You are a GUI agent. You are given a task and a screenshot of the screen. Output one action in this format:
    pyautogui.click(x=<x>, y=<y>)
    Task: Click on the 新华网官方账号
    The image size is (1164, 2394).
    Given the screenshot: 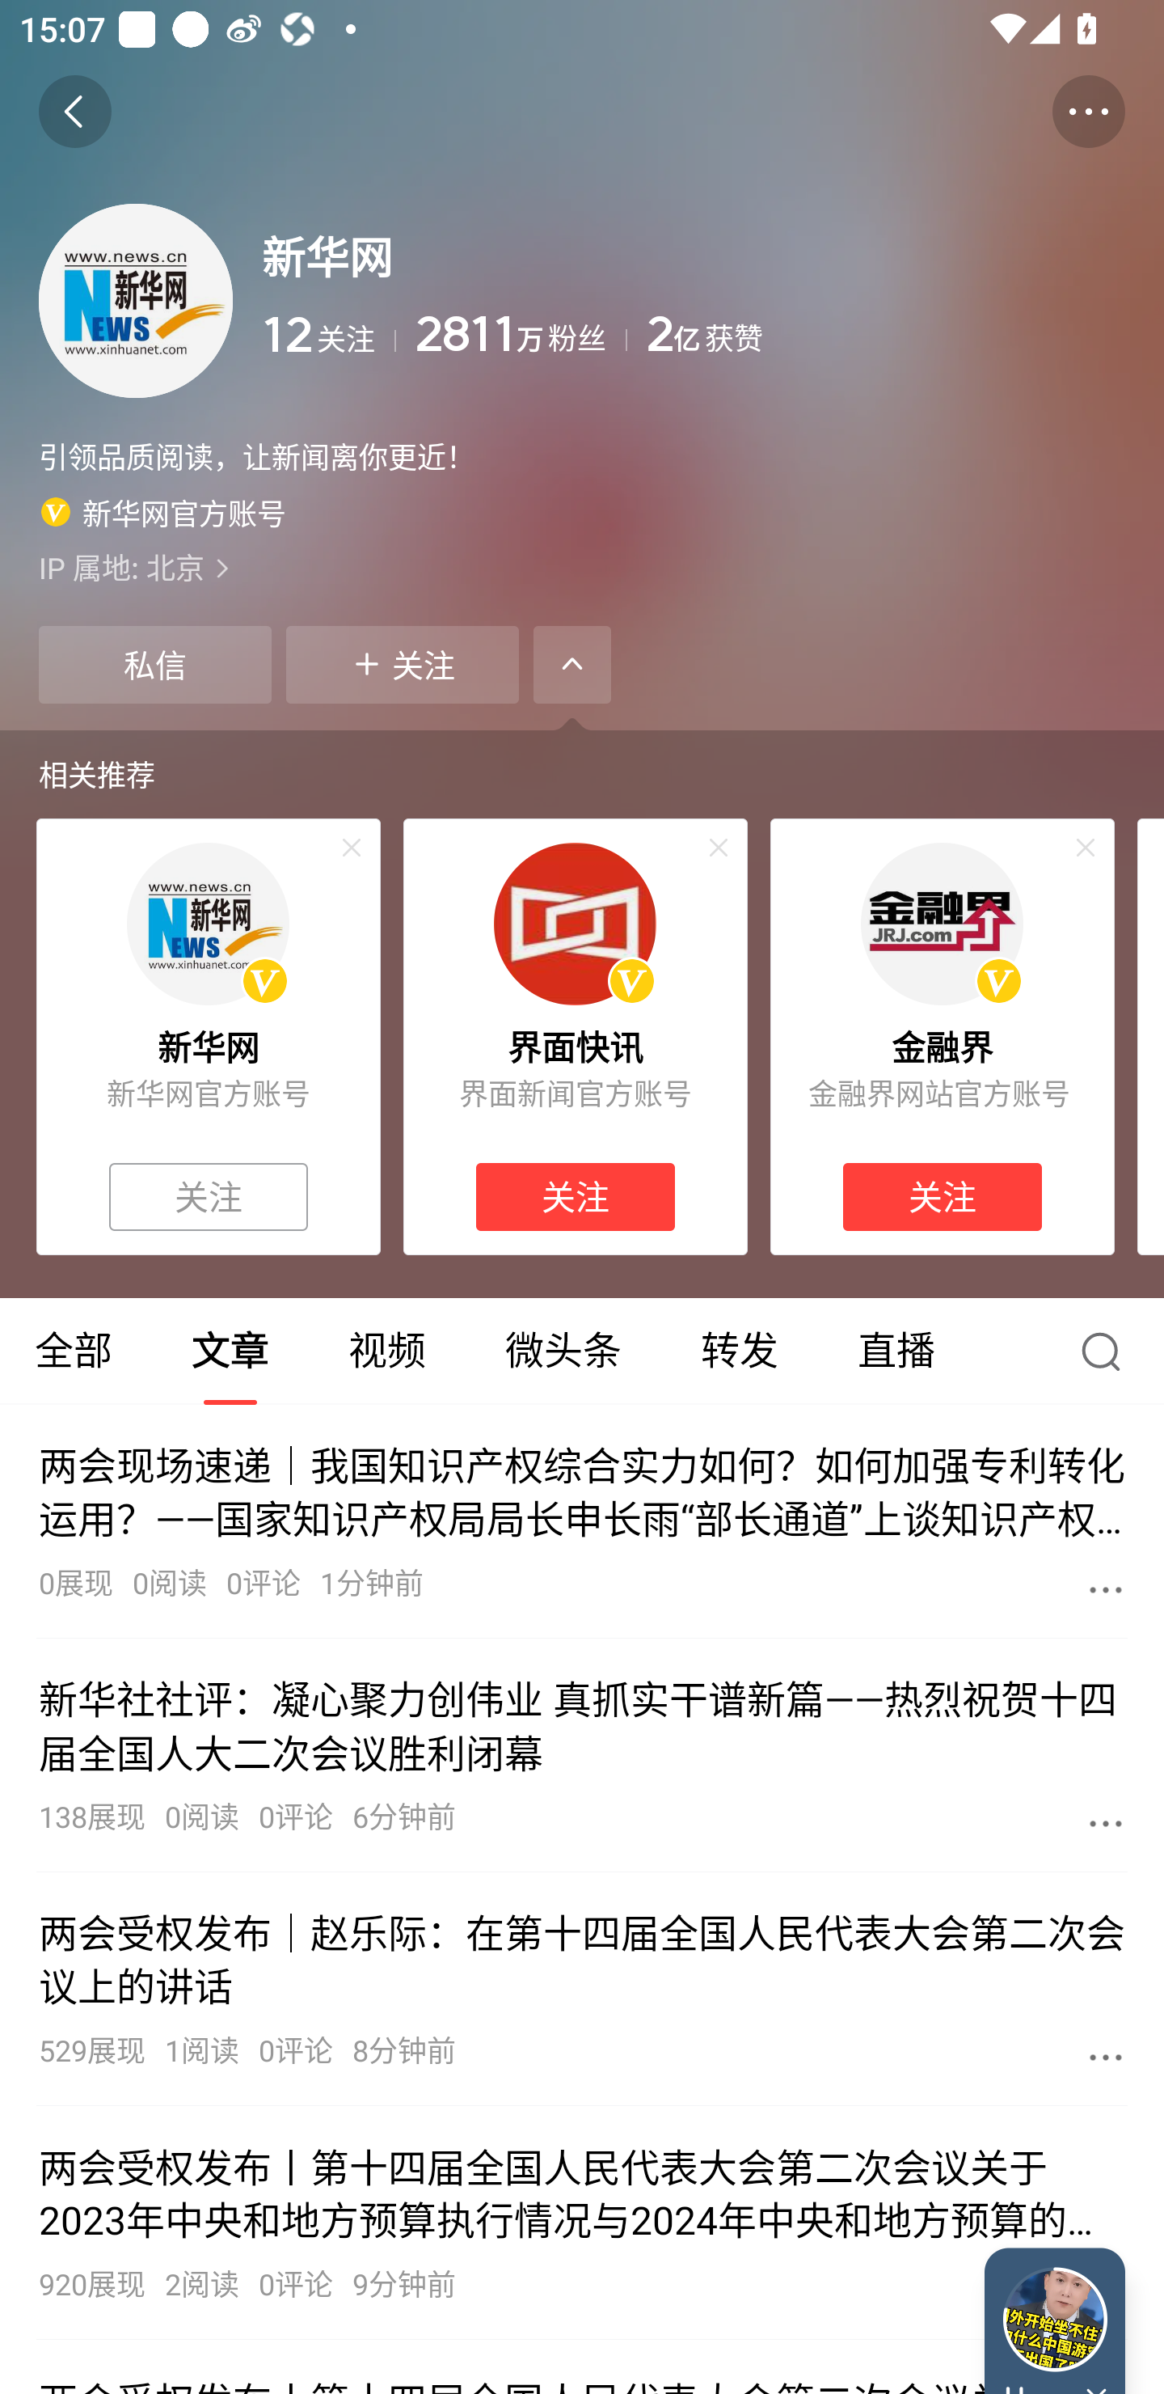 What is the action you would take?
    pyautogui.click(x=163, y=512)
    